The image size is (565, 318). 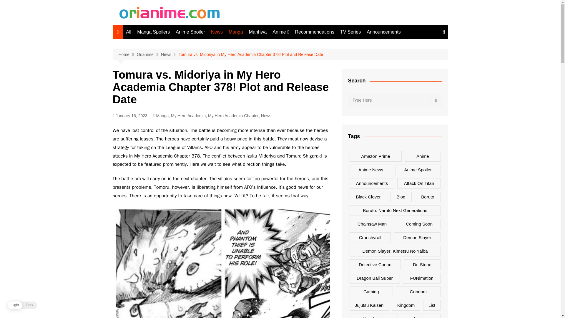 What do you see at coordinates (302, 112) in the screenshot?
I see `Demon Slayer` at bounding box center [302, 112].